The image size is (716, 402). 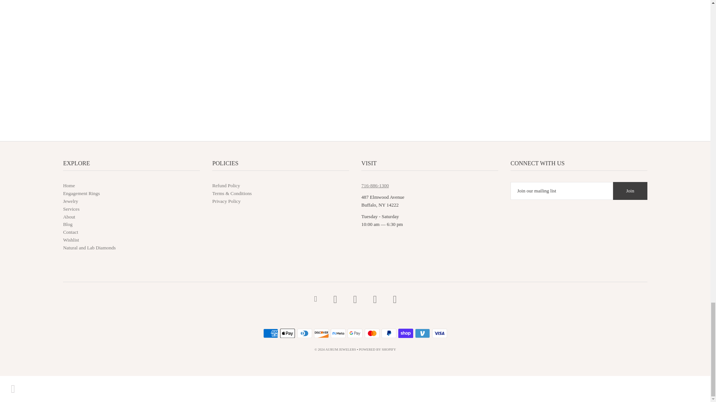 What do you see at coordinates (630, 191) in the screenshot?
I see `Join` at bounding box center [630, 191].